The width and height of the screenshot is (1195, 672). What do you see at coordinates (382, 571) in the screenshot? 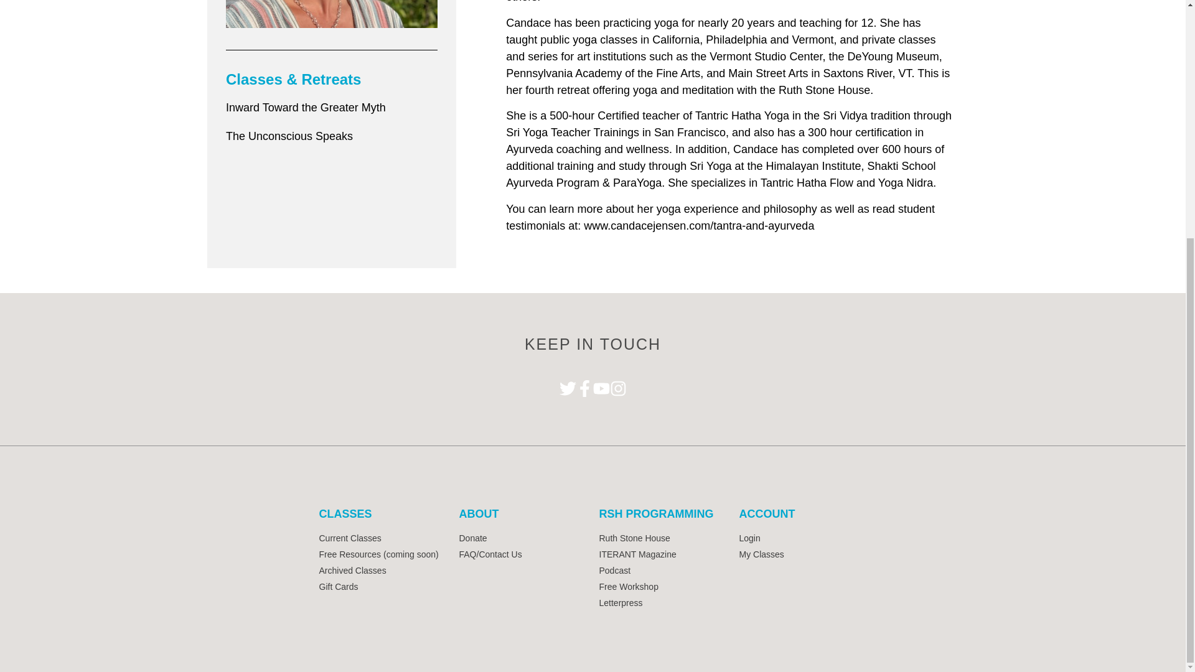
I see `Archived Classes` at bounding box center [382, 571].